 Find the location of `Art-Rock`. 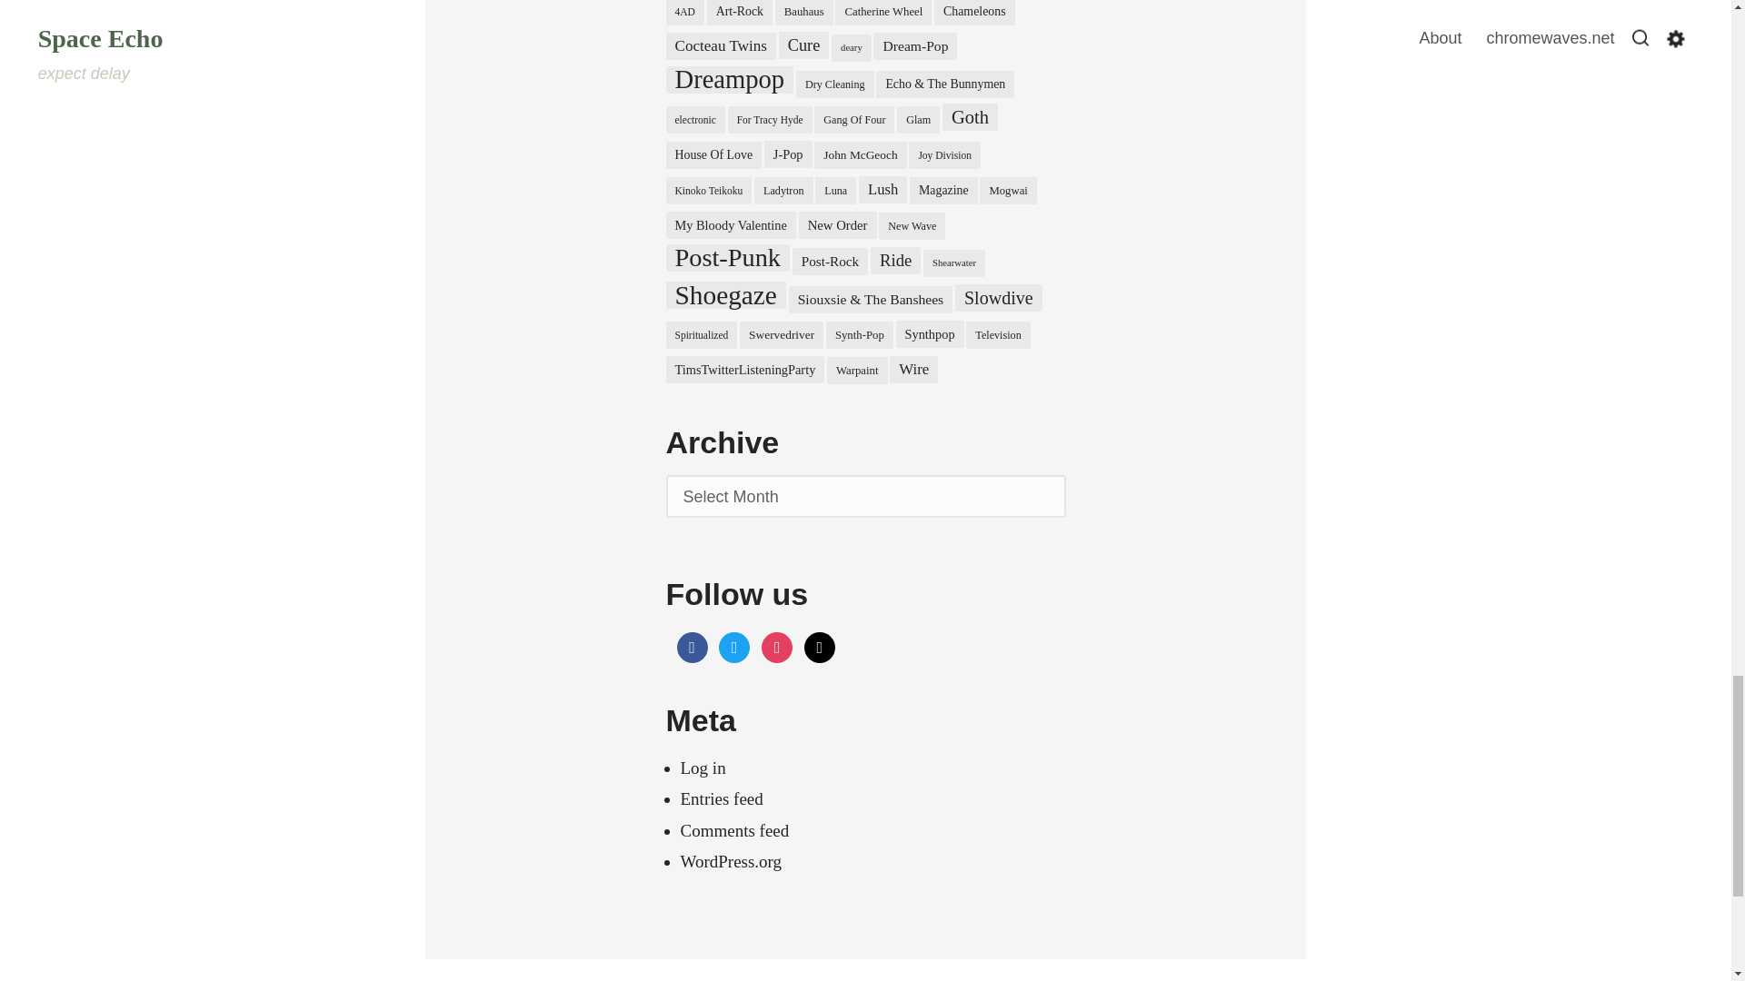

Art-Rock is located at coordinates (740, 13).